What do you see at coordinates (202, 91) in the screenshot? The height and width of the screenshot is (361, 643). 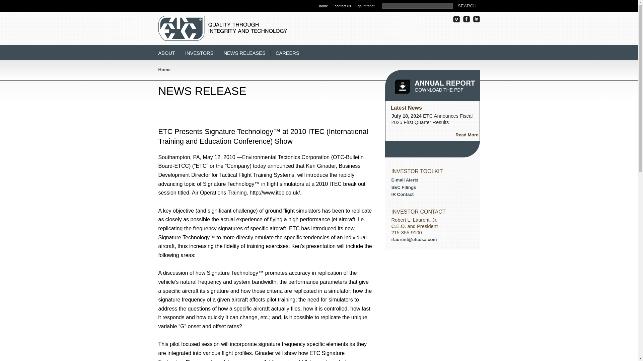 I see `NEWS RELEASE` at bounding box center [202, 91].